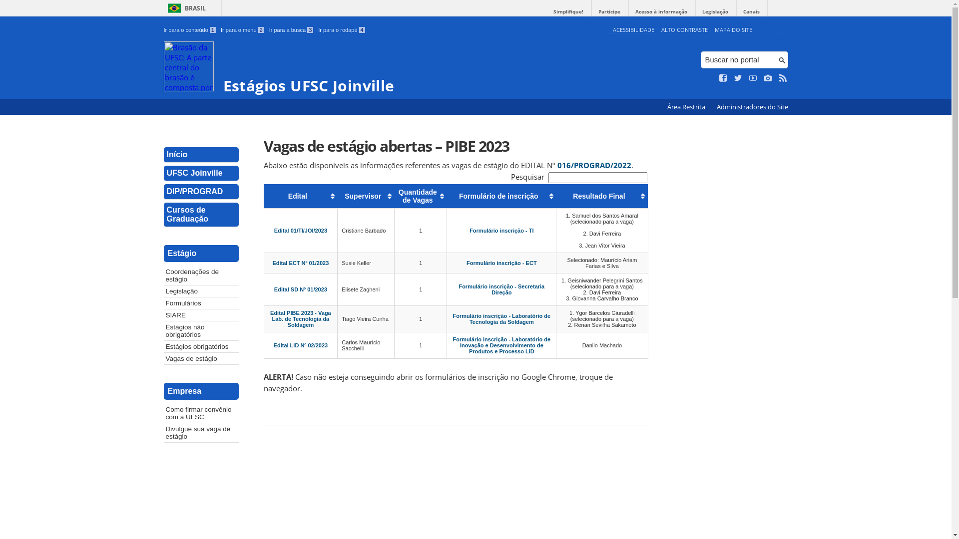 The height and width of the screenshot is (539, 959). I want to click on Edital PIBE 2023 - Vaga Lab. de Tecnologia da Soldagem, so click(301, 319).